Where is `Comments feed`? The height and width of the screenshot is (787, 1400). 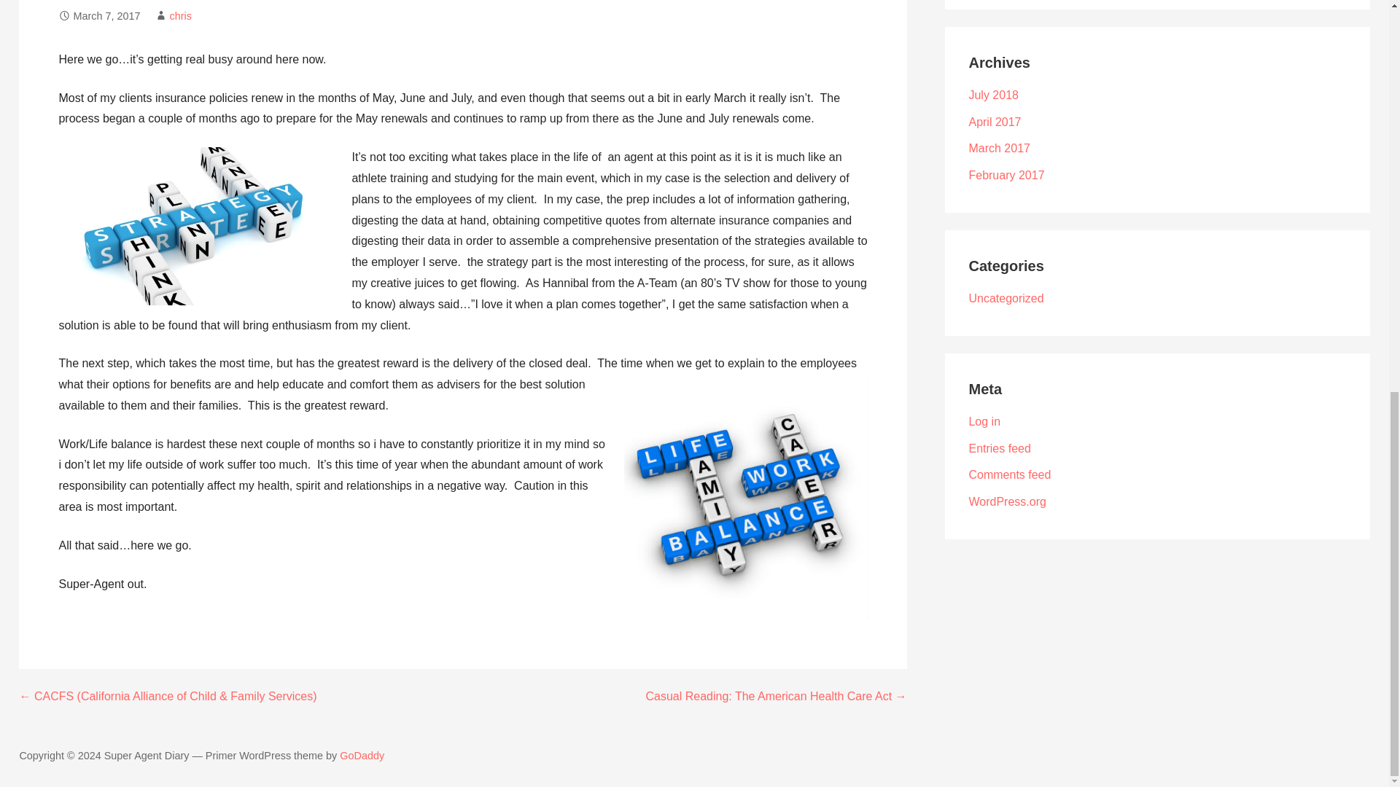 Comments feed is located at coordinates (1009, 474).